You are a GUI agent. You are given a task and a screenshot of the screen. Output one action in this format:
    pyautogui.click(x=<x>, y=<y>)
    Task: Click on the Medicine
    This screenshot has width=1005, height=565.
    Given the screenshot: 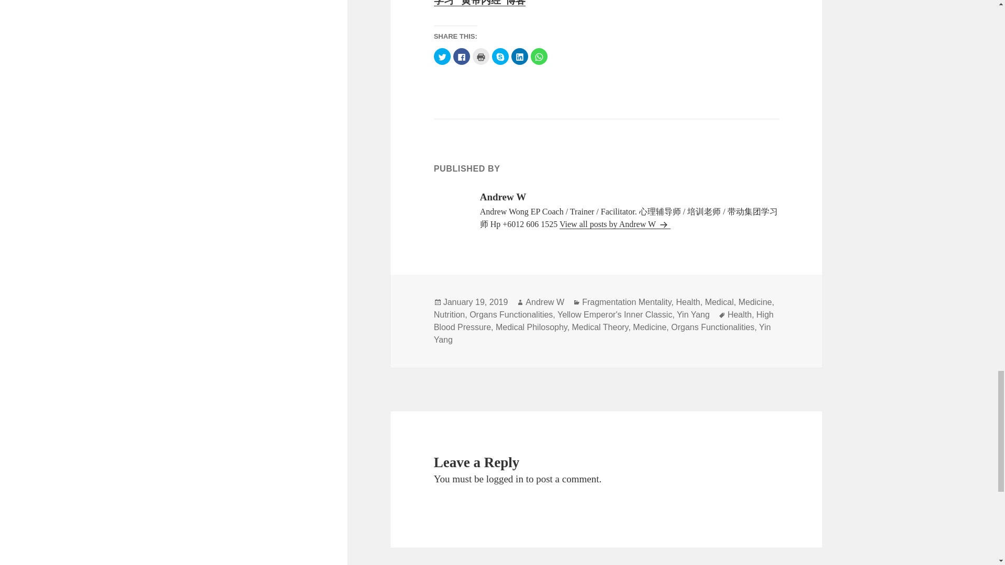 What is the action you would take?
    pyautogui.click(x=755, y=302)
    